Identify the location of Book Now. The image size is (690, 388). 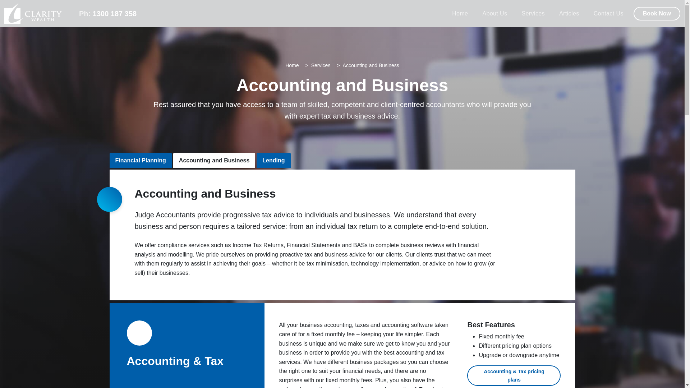
(657, 14).